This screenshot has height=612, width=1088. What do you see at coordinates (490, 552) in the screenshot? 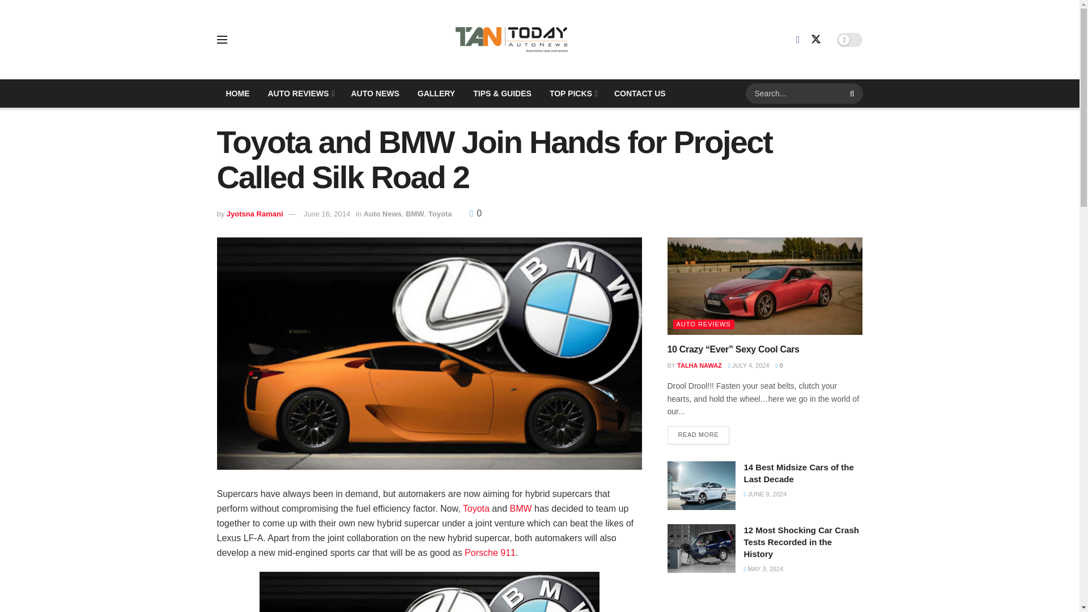
I see `Porsche 911` at bounding box center [490, 552].